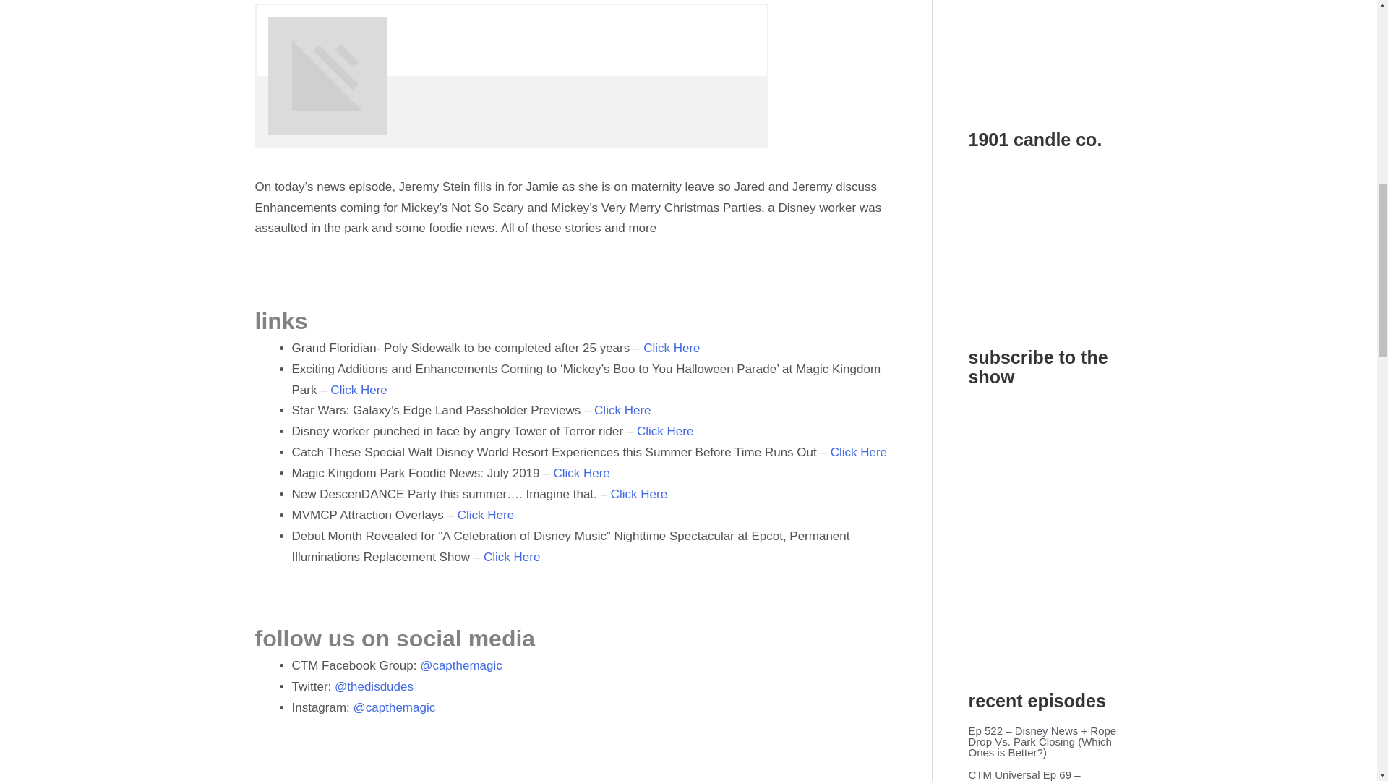 The height and width of the screenshot is (781, 1388). I want to click on Click Here, so click(581, 473).